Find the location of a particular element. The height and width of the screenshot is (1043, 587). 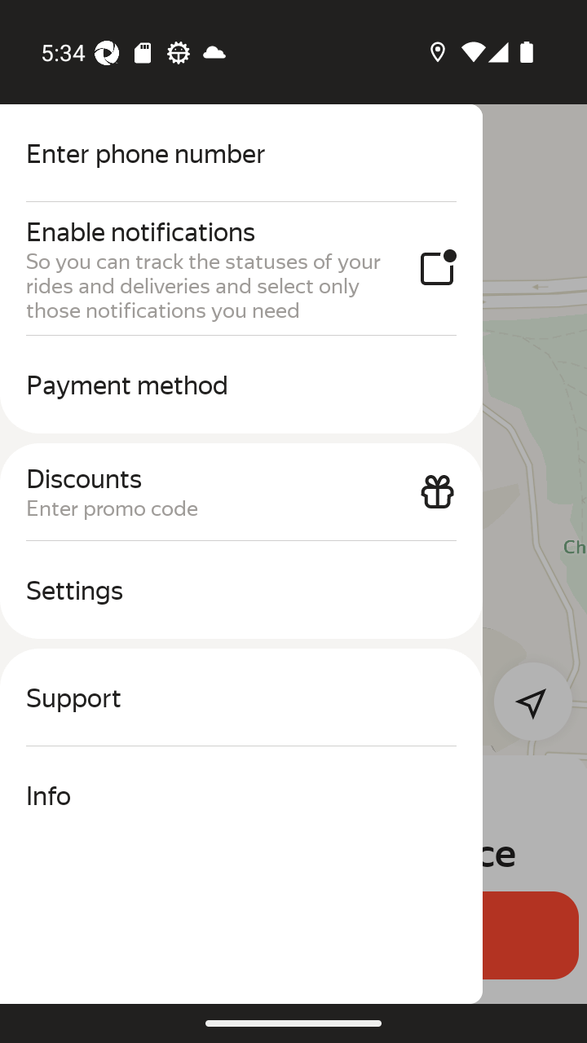

Settings is located at coordinates (241, 590).